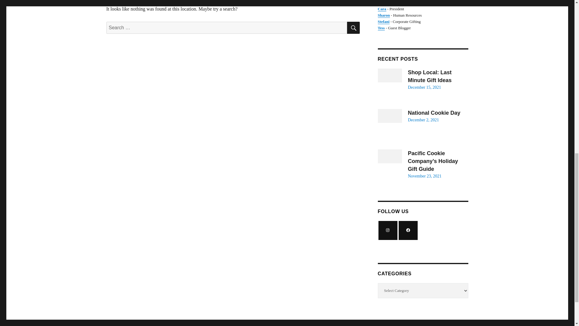 The image size is (579, 326). Describe the element at coordinates (423, 120) in the screenshot. I see `December 2, 2021` at that location.